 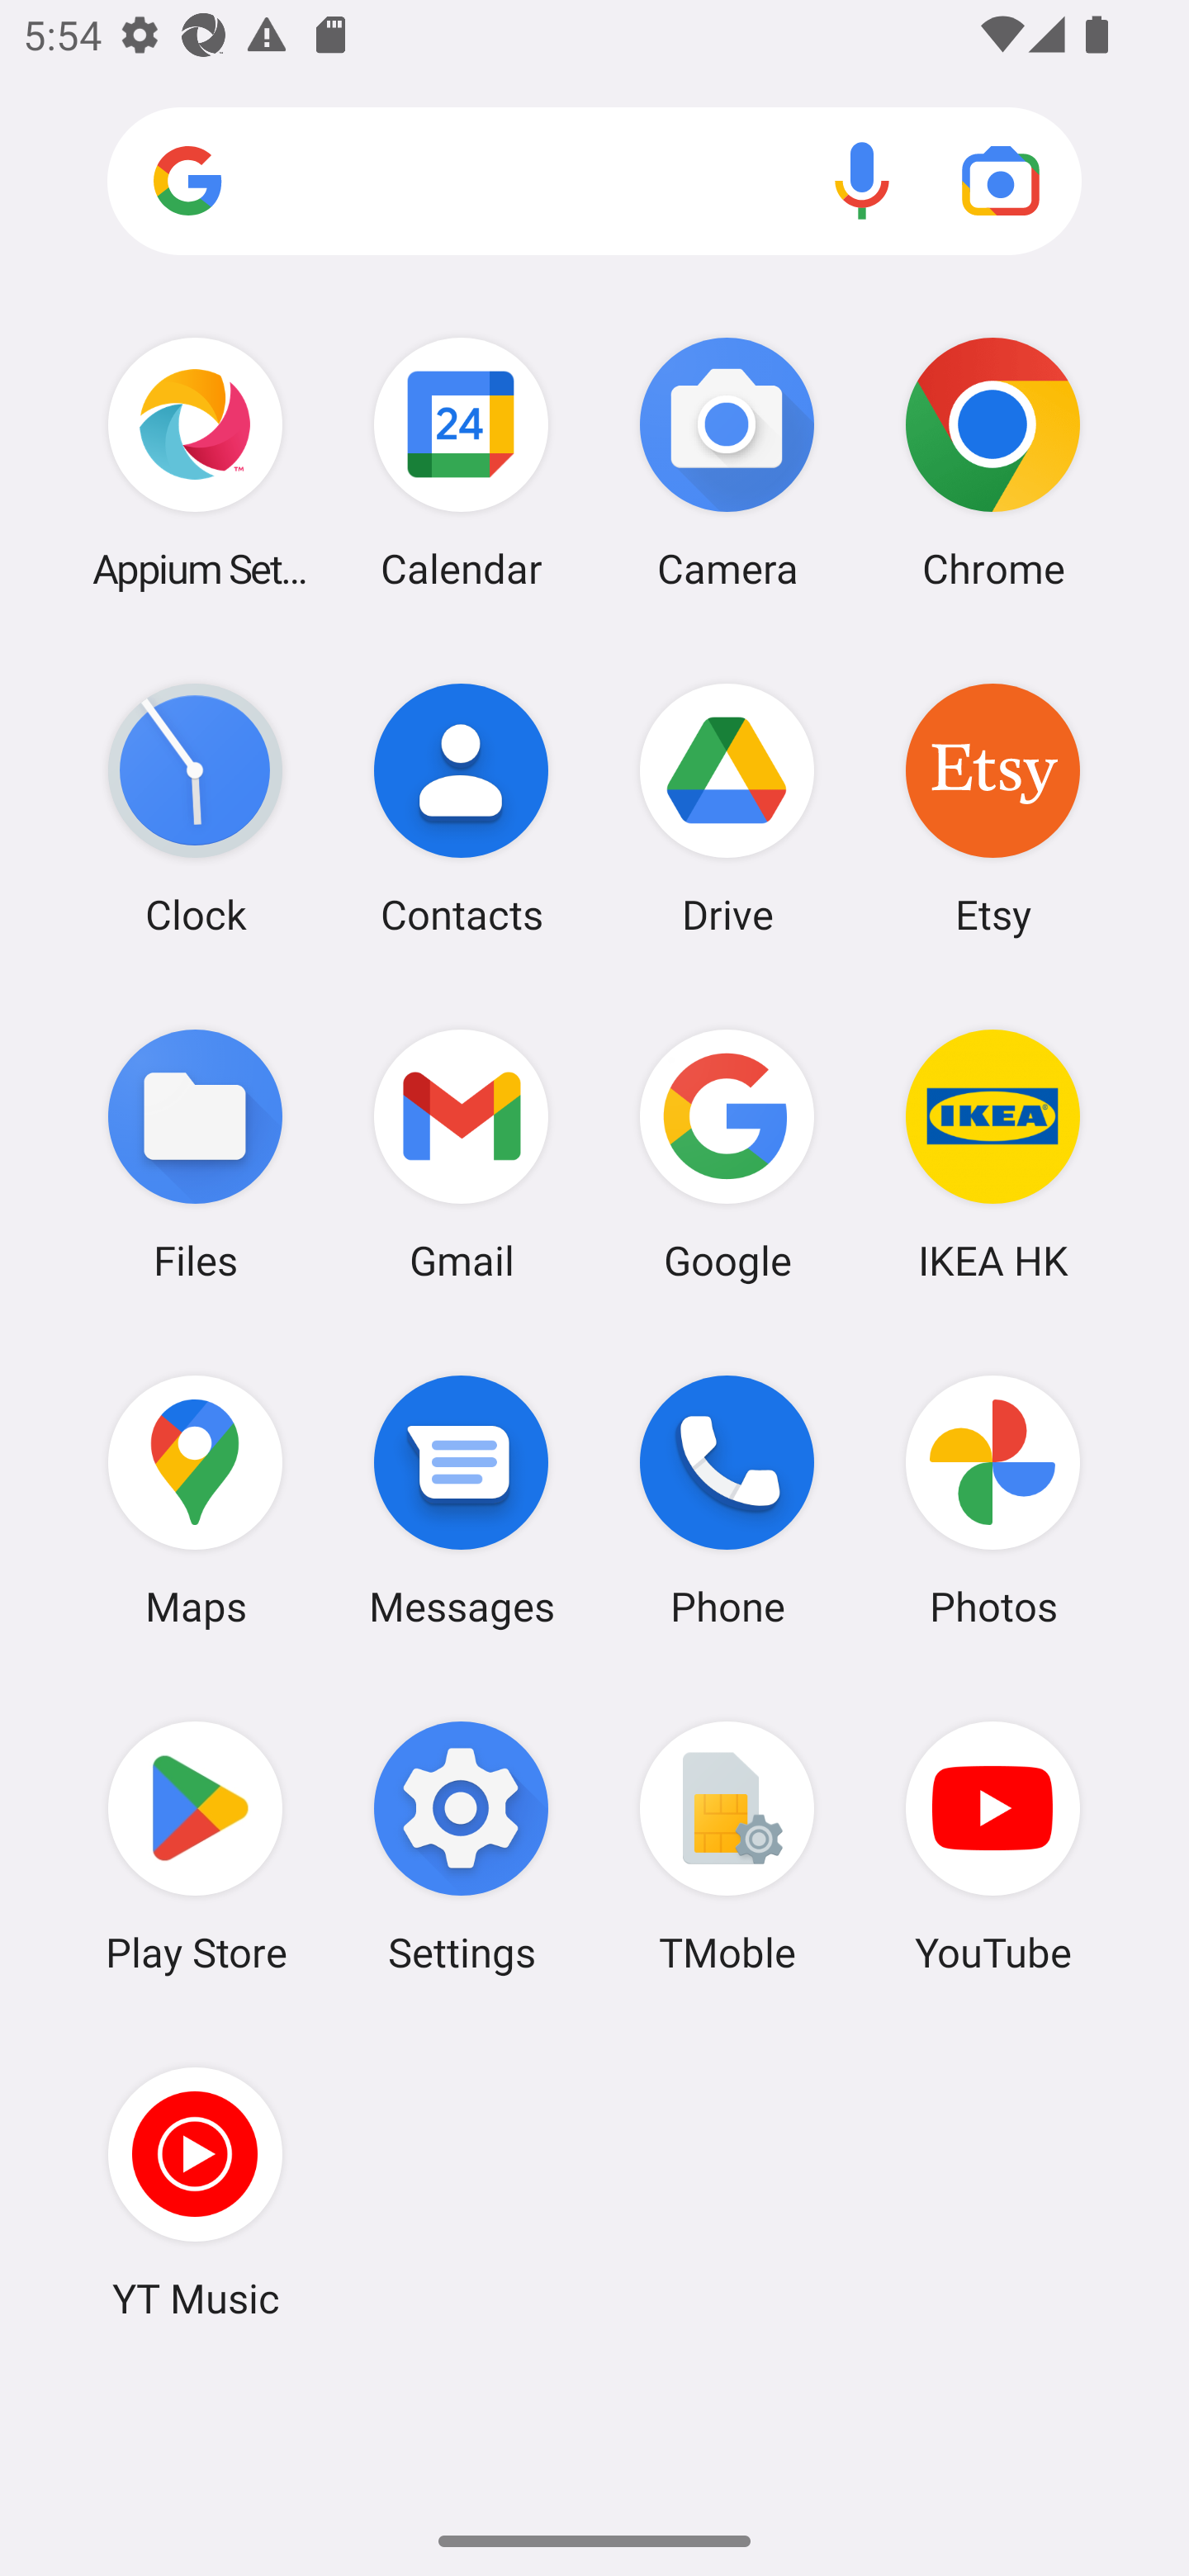 I want to click on Drive, so click(x=727, y=808).